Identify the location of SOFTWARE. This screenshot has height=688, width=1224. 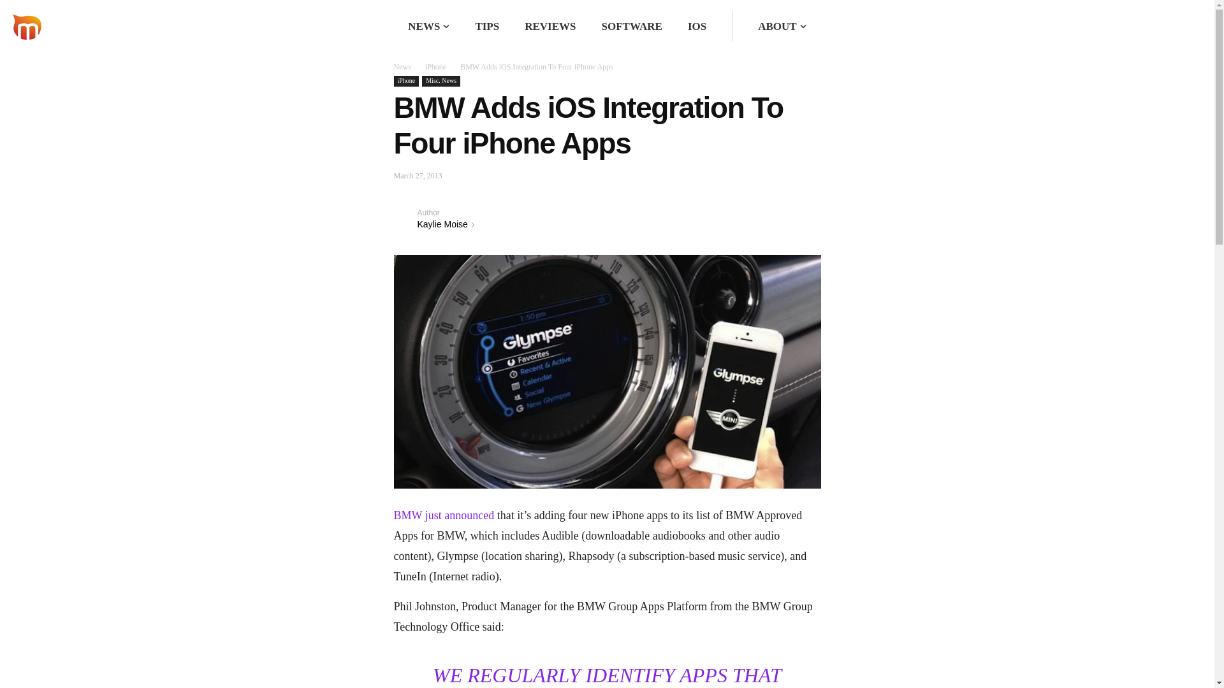
(632, 26).